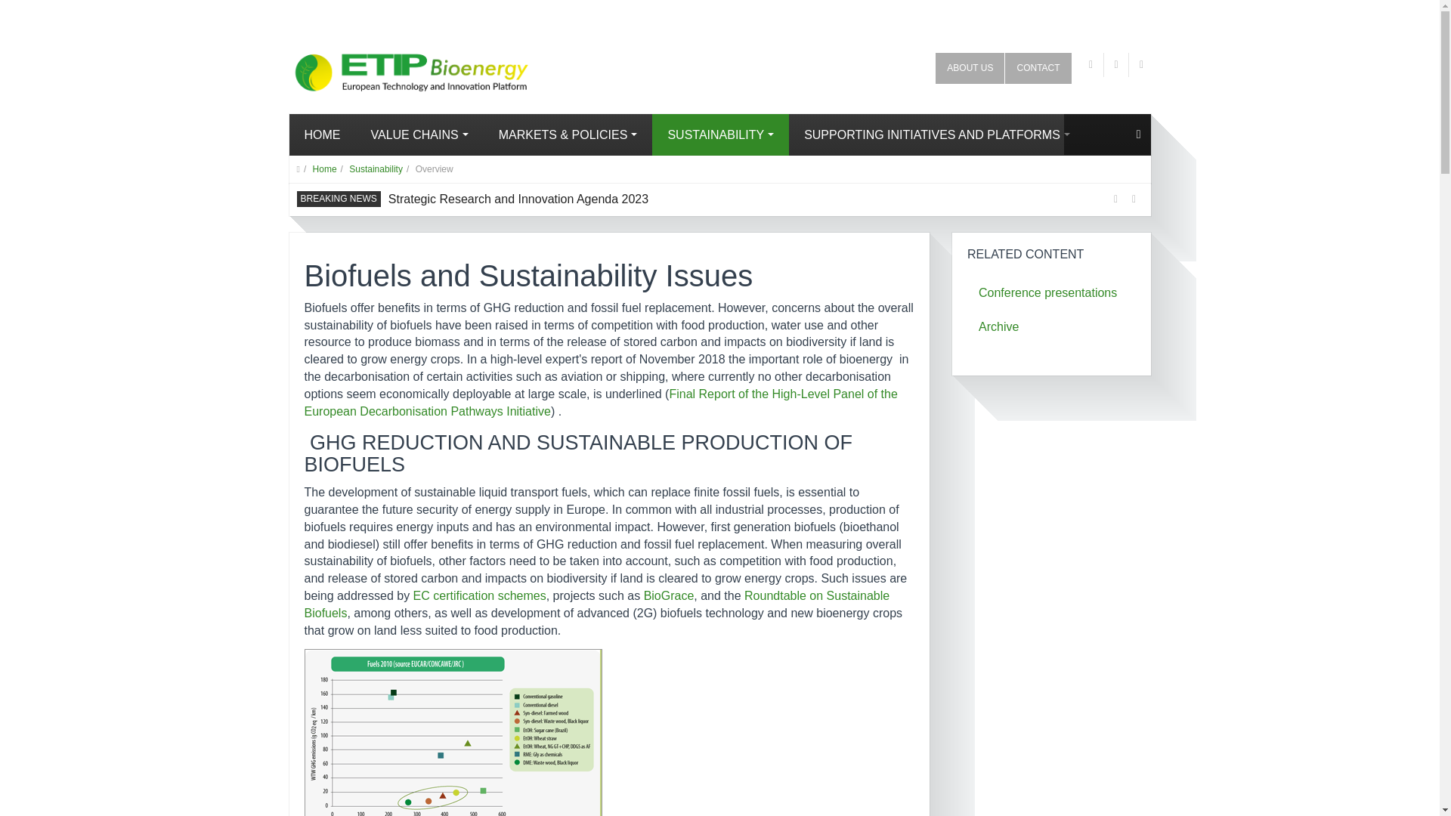  I want to click on ETIP Bioenergy-SABS, so click(382, 66).